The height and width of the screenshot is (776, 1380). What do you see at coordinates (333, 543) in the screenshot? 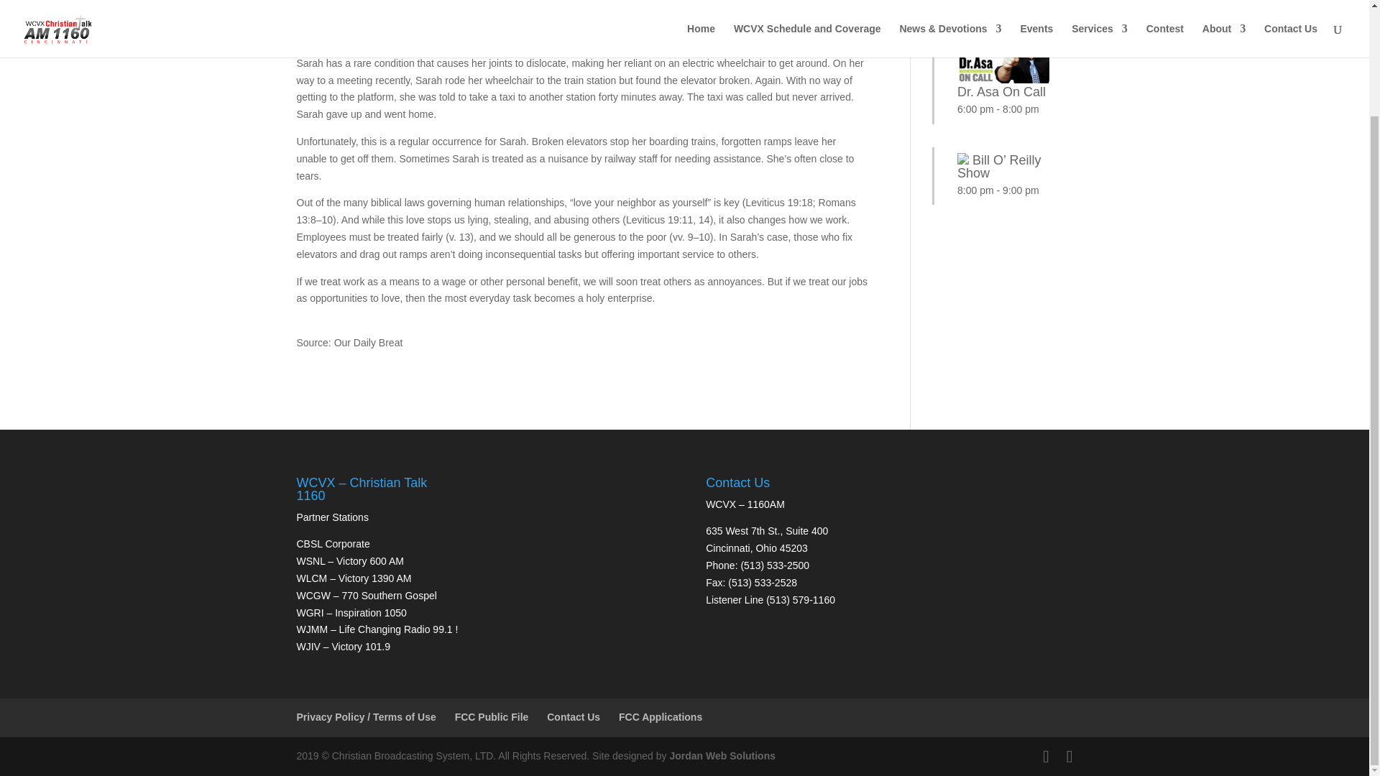
I see `CBSL Corporate` at bounding box center [333, 543].